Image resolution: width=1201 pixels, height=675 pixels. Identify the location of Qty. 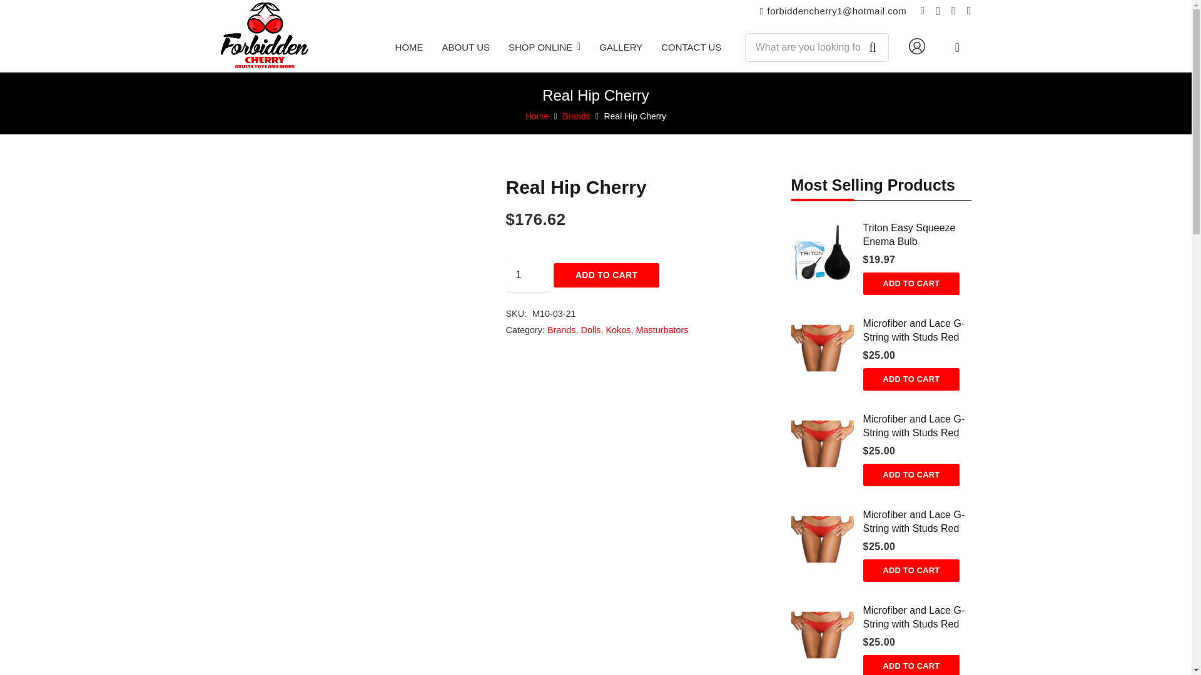
(528, 274).